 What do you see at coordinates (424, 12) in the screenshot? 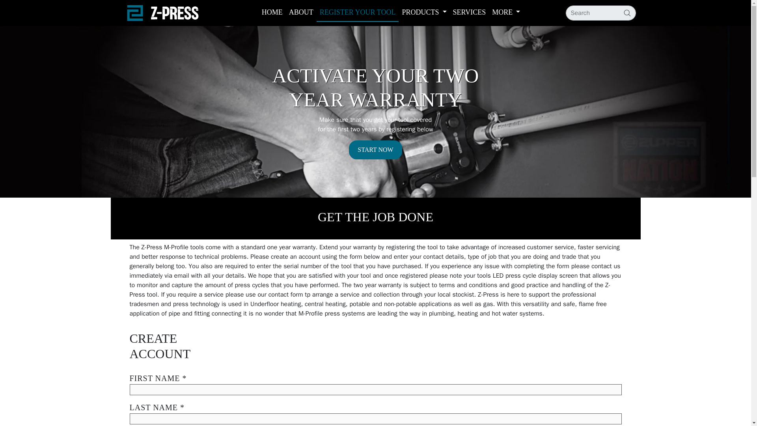
I see `PRODUCTS` at bounding box center [424, 12].